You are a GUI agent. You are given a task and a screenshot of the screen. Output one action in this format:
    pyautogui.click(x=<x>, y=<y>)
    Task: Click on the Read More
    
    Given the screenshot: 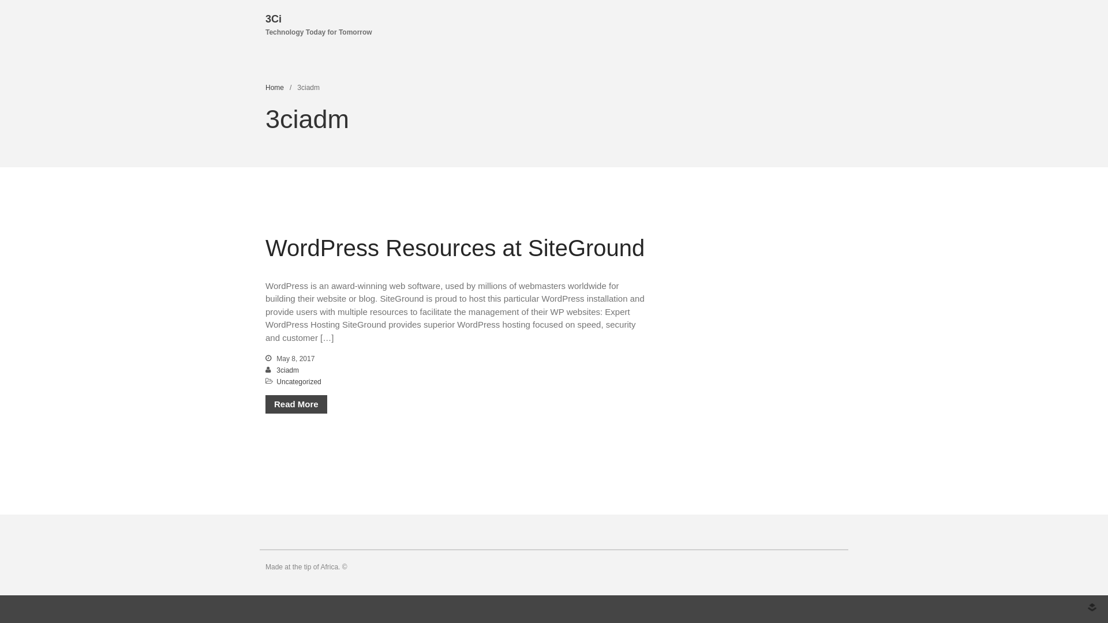 What is the action you would take?
    pyautogui.click(x=297, y=405)
    